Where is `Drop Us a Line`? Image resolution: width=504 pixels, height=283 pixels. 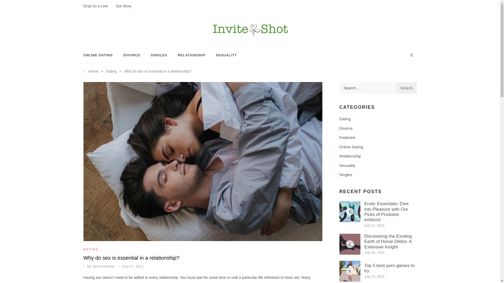
Drop Us a Line is located at coordinates (98, 6).